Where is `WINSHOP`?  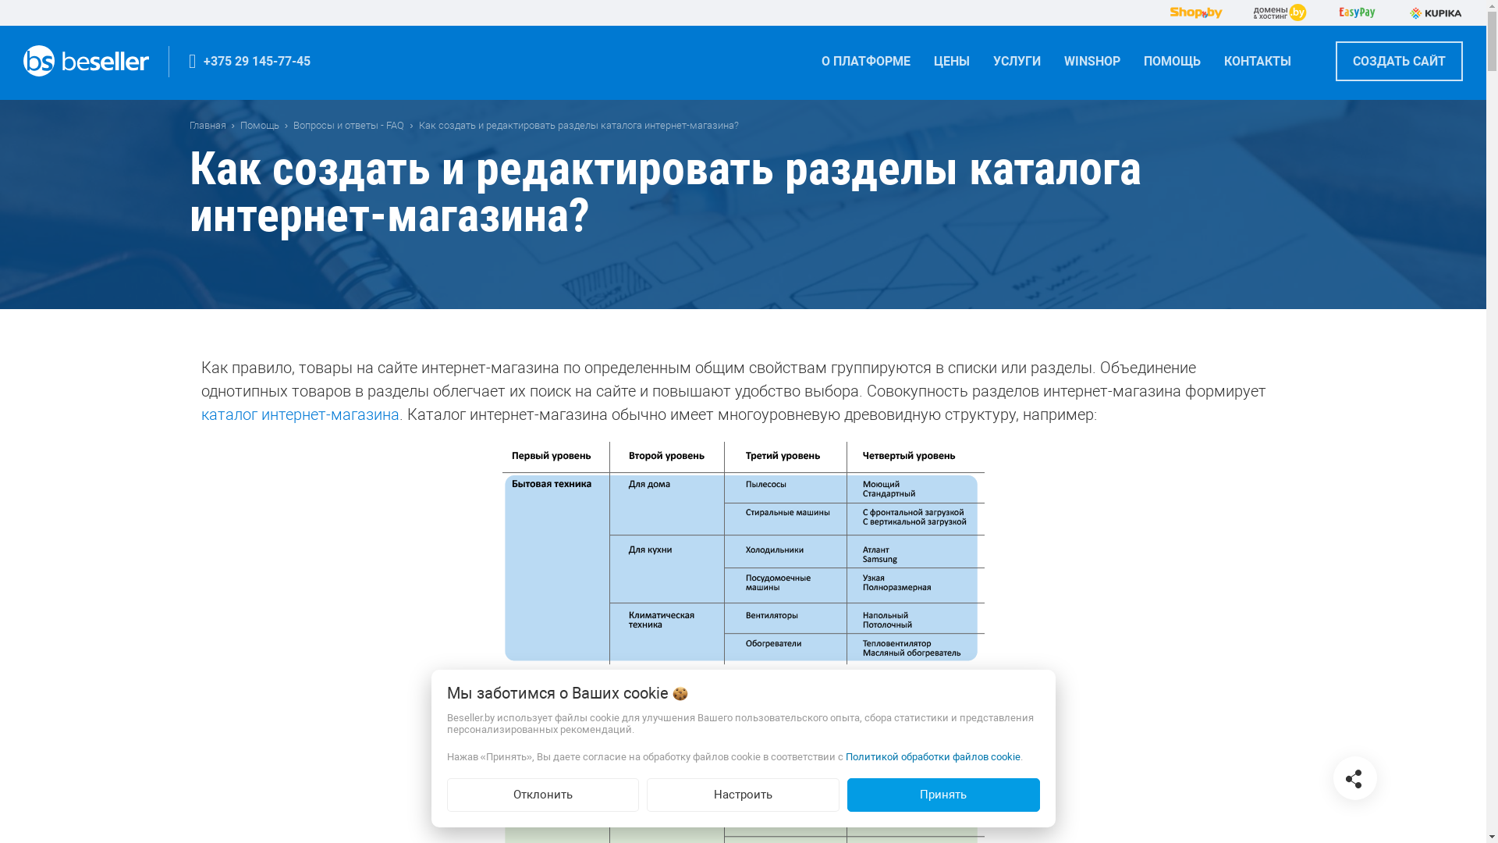 WINSHOP is located at coordinates (1092, 67).